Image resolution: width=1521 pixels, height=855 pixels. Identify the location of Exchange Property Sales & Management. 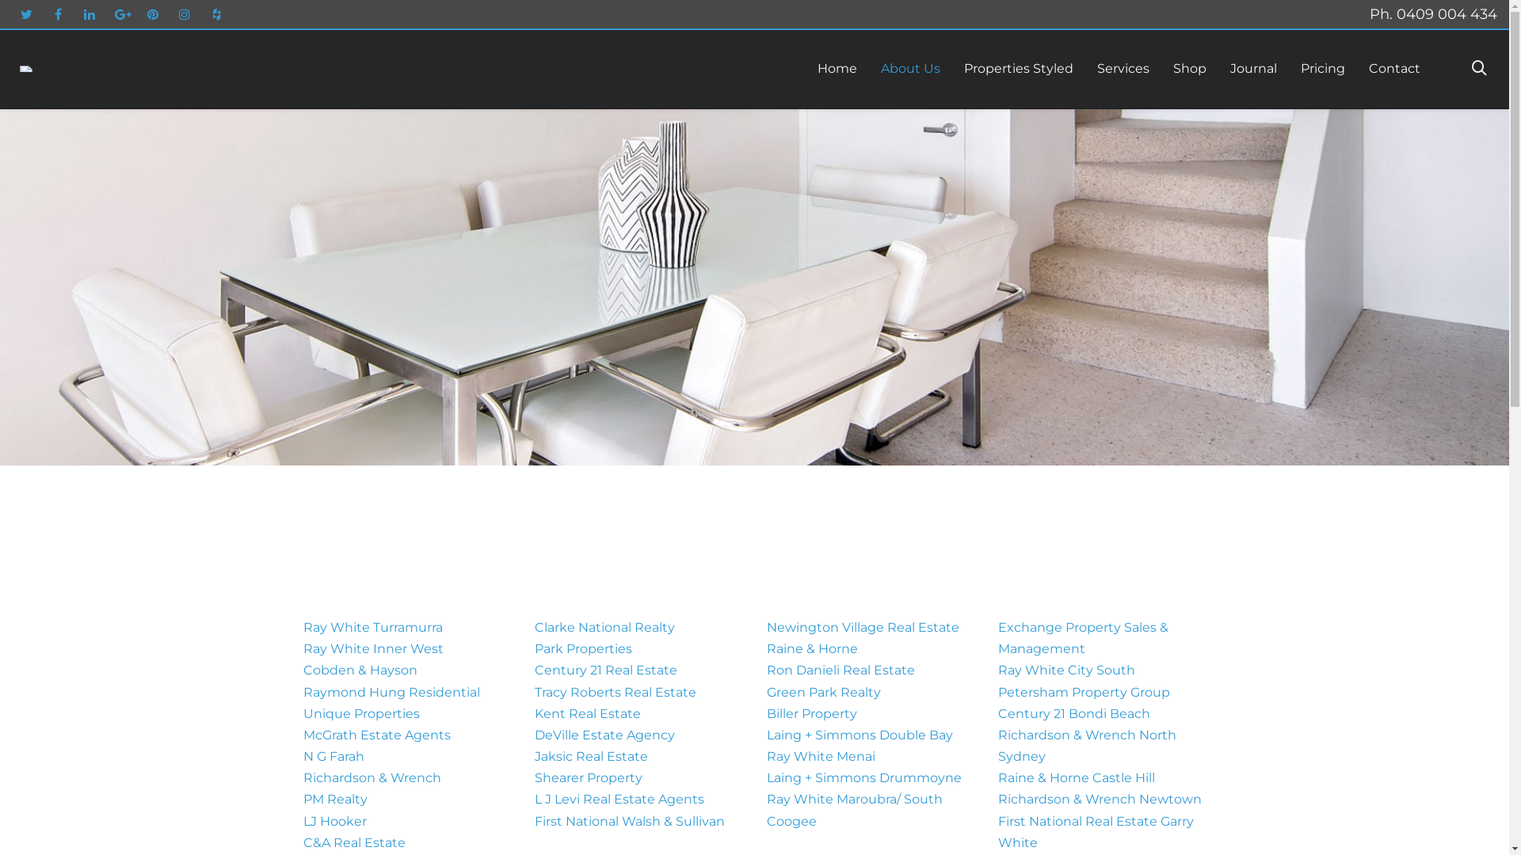
(1084, 638).